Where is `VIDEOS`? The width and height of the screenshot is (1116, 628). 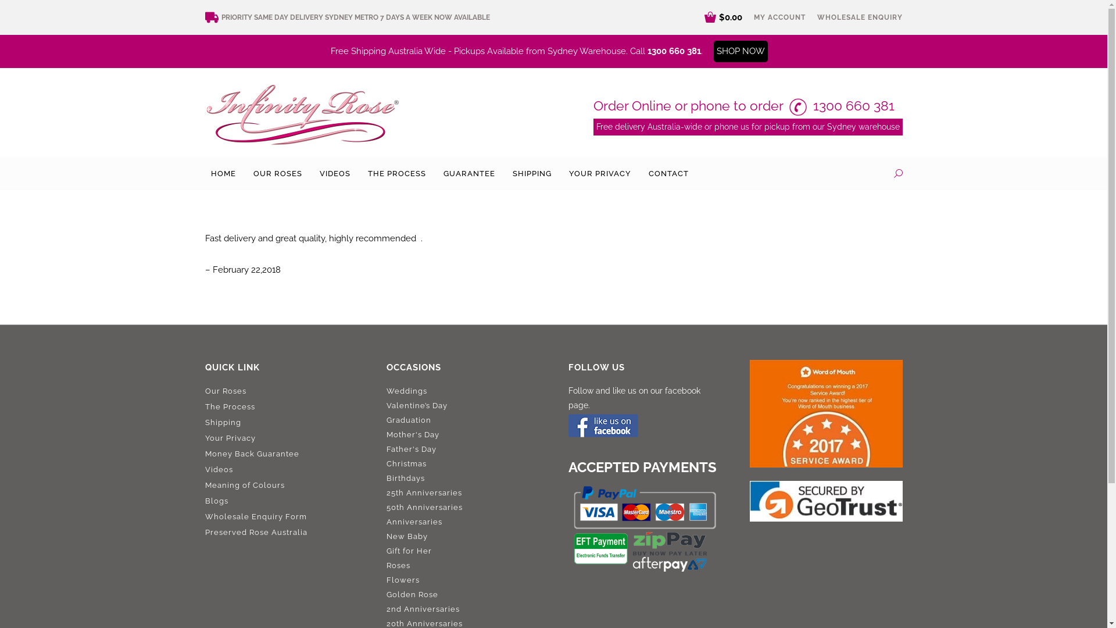 VIDEOS is located at coordinates (335, 173).